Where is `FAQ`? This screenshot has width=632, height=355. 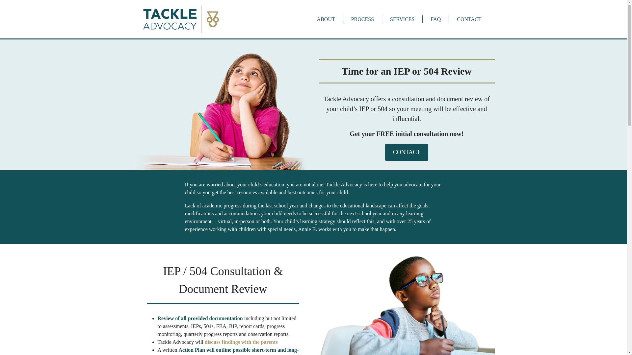 FAQ is located at coordinates (436, 19).